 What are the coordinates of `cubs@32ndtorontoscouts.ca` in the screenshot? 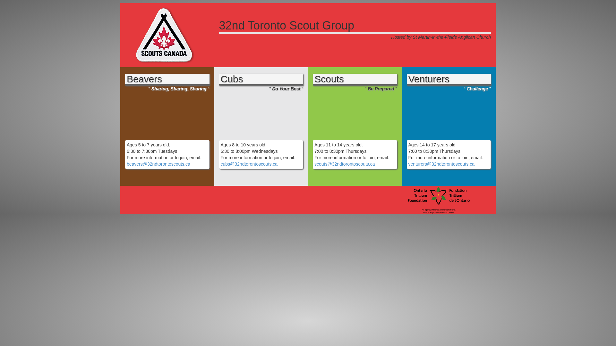 It's located at (249, 164).